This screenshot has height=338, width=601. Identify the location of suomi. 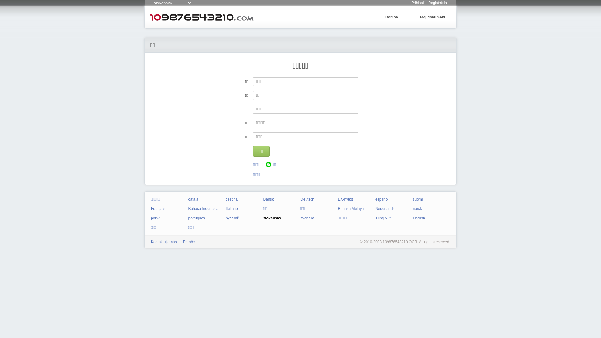
(418, 199).